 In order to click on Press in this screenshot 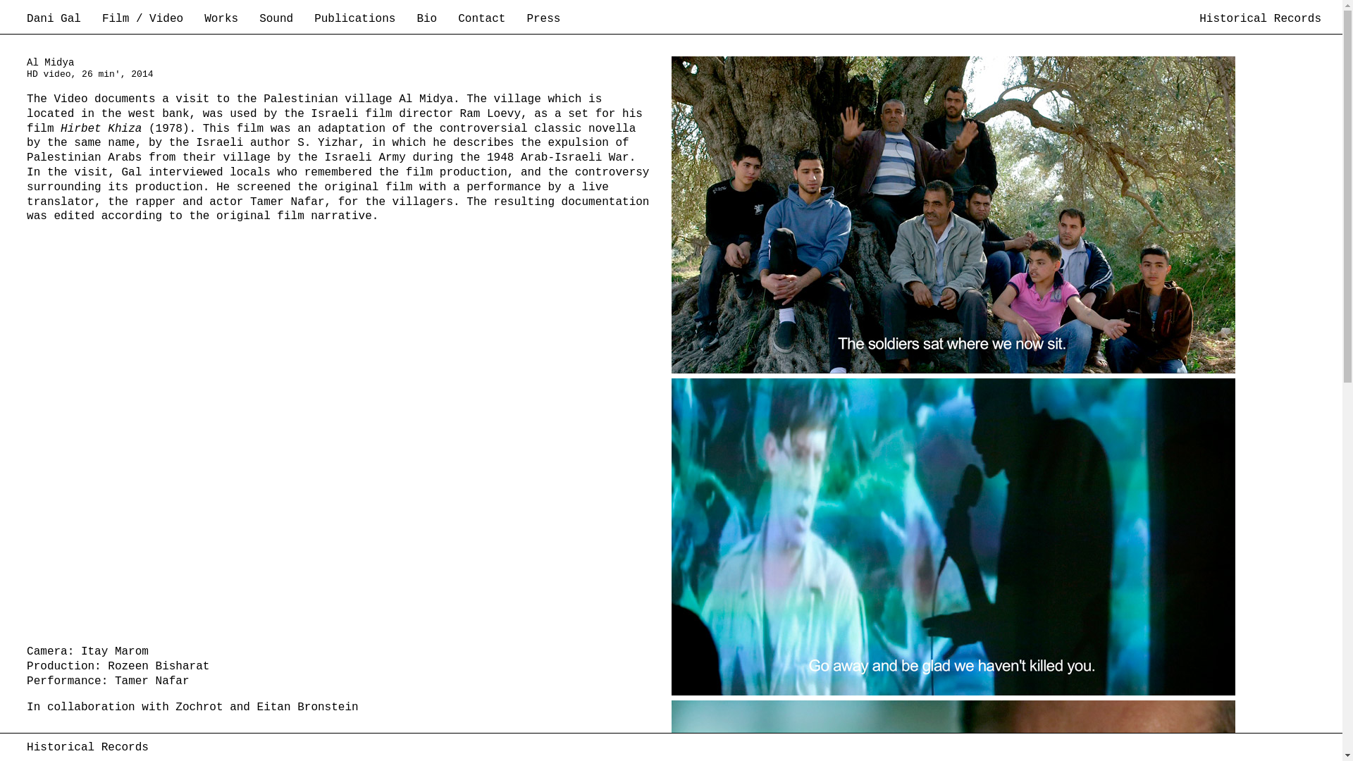, I will do `click(554, 23)`.